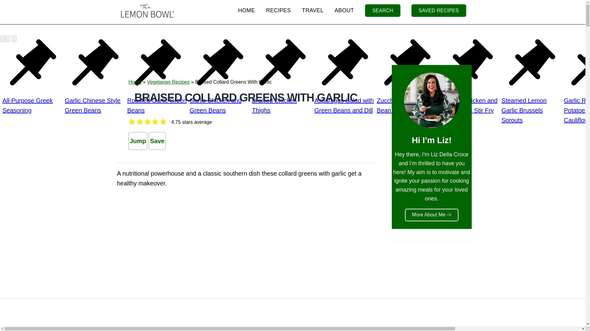 This screenshot has height=331, width=590. Describe the element at coordinates (278, 10) in the screenshot. I see `Recipe Index` at that location.